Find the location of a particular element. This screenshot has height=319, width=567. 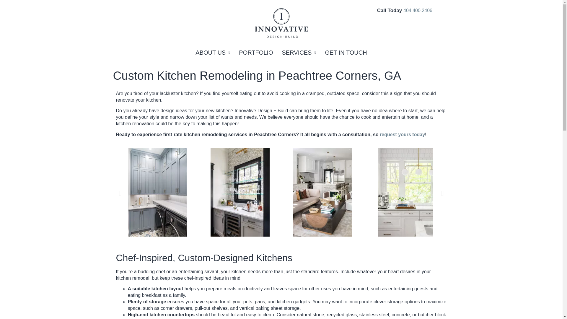

GET IN TOUCH is located at coordinates (346, 53).